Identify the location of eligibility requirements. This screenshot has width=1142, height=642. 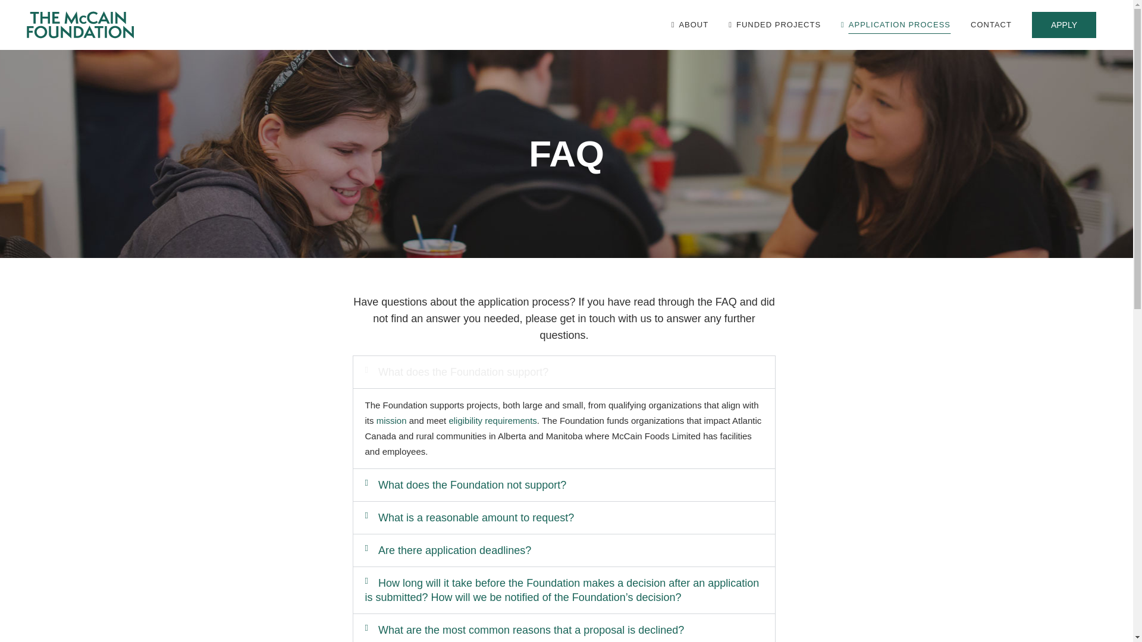
(492, 420).